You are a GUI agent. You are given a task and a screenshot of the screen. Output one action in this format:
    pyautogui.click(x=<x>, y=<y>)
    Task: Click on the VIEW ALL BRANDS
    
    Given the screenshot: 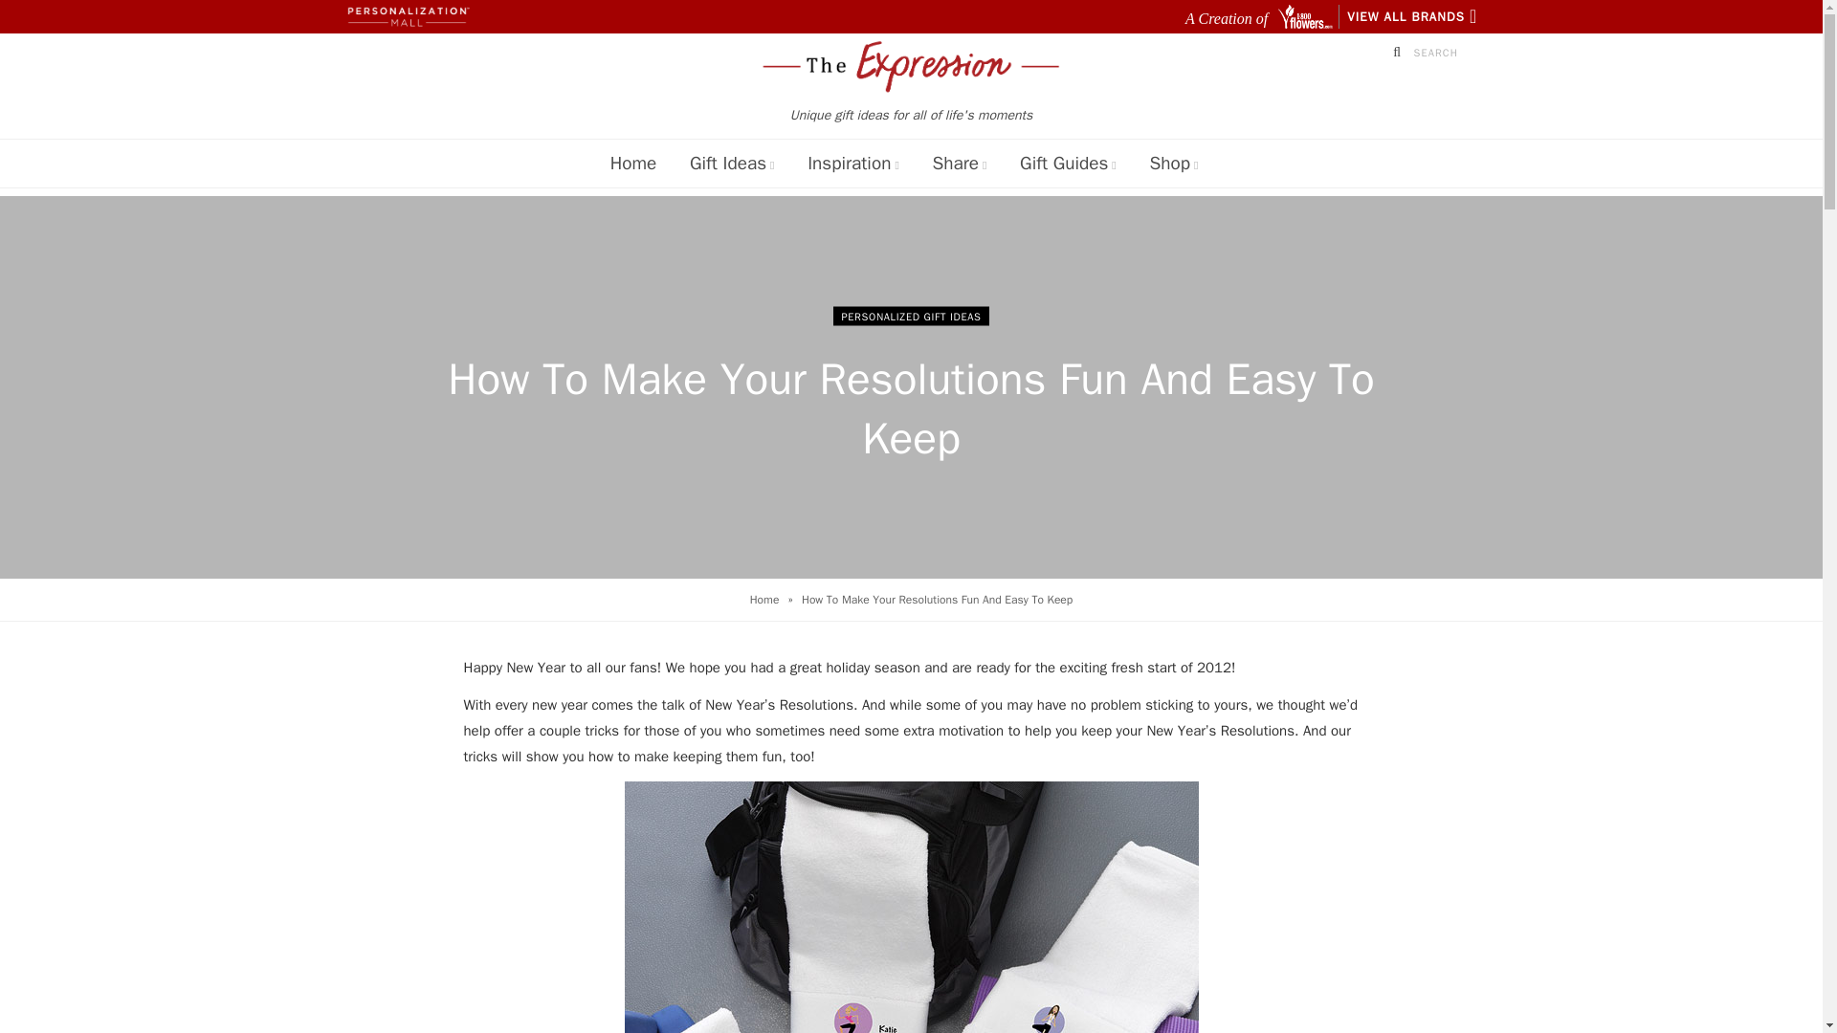 What is the action you would take?
    pyautogui.click(x=1411, y=16)
    